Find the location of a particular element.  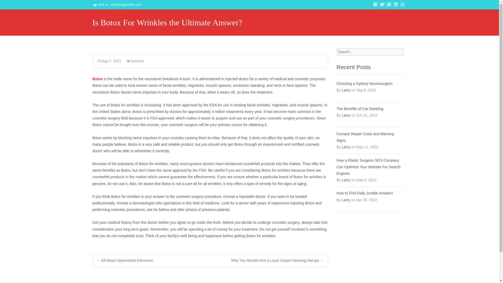

youtube is located at coordinates (389, 7).